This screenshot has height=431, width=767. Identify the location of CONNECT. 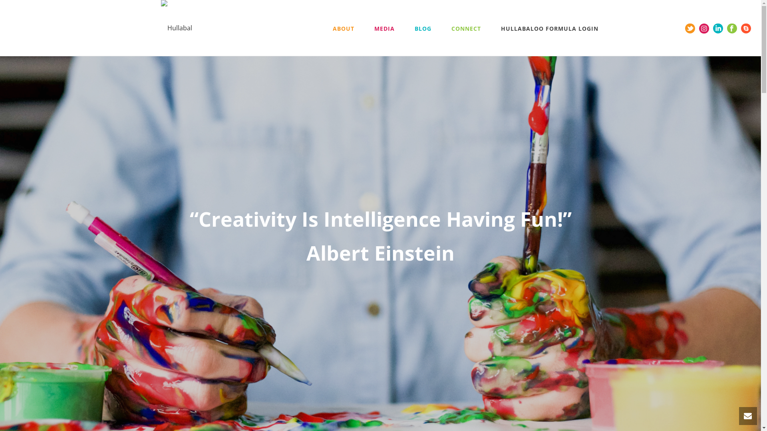
(466, 28).